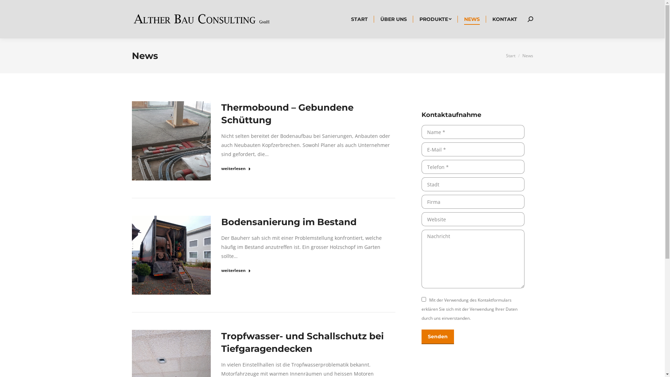  Describe the element at coordinates (472, 19) in the screenshot. I see `NEWS` at that location.